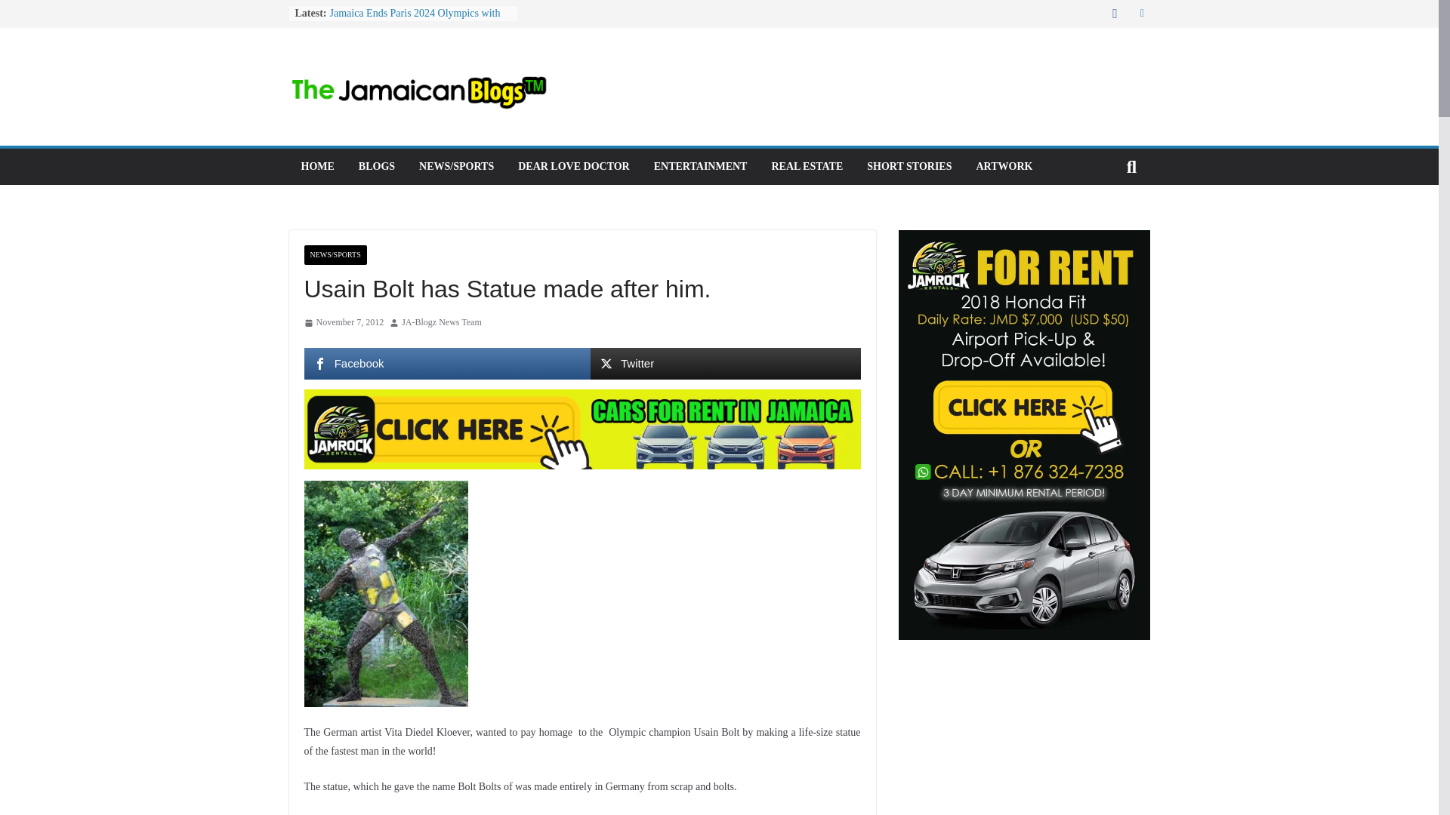 This screenshot has width=1450, height=815. What do you see at coordinates (573, 167) in the screenshot?
I see `DEAR LOVE DOCTOR` at bounding box center [573, 167].